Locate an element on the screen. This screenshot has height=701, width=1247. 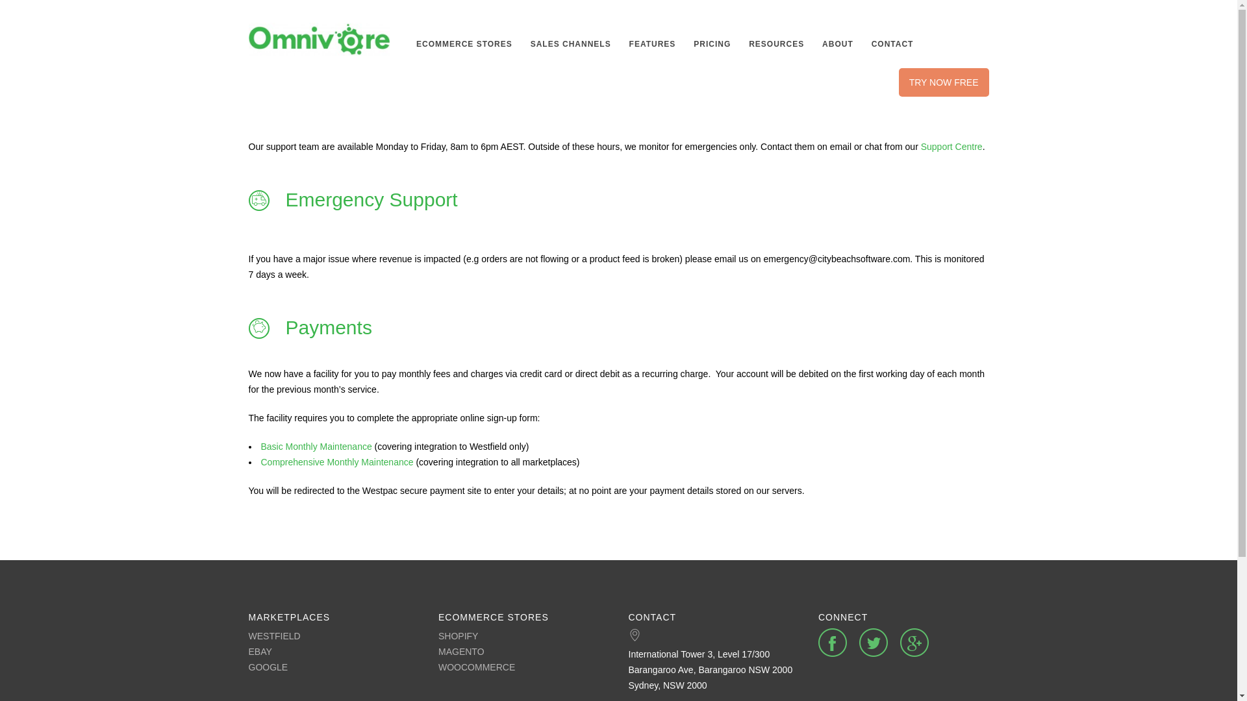
PRICING is located at coordinates (712, 44).